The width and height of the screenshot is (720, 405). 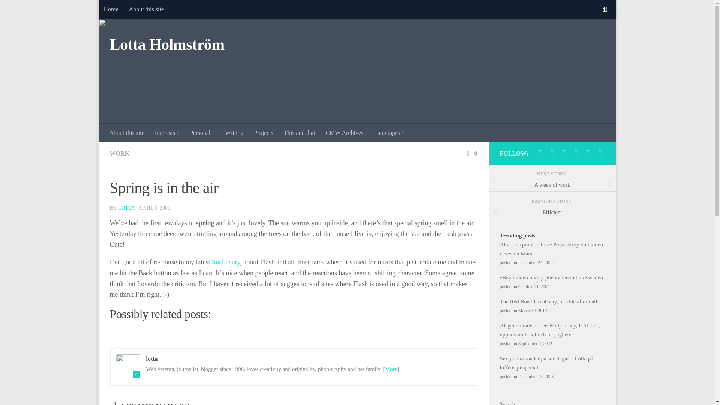 I want to click on Projects, so click(x=264, y=133).